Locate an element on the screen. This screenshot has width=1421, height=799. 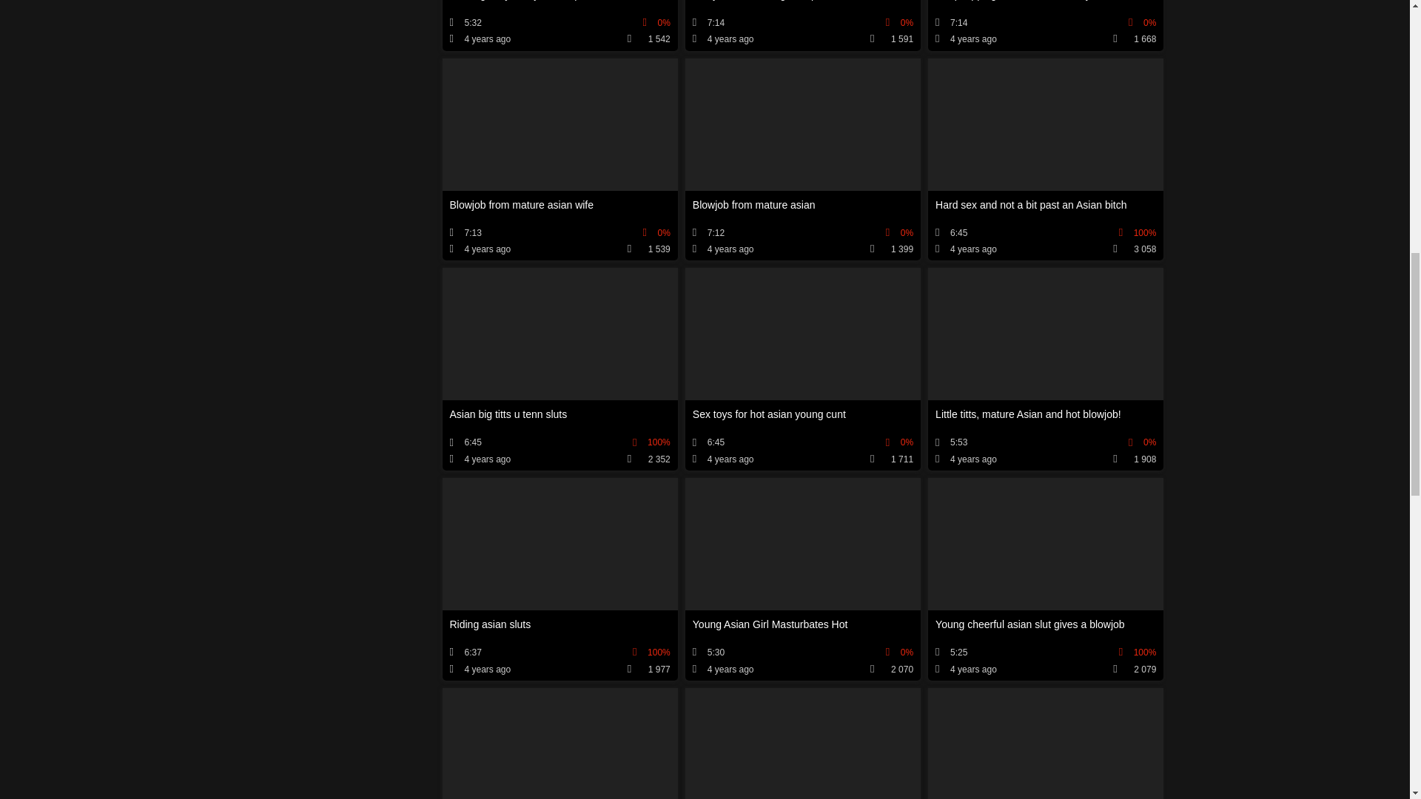
Young cheerful asian slut gives a blowjob is located at coordinates (1045, 579).